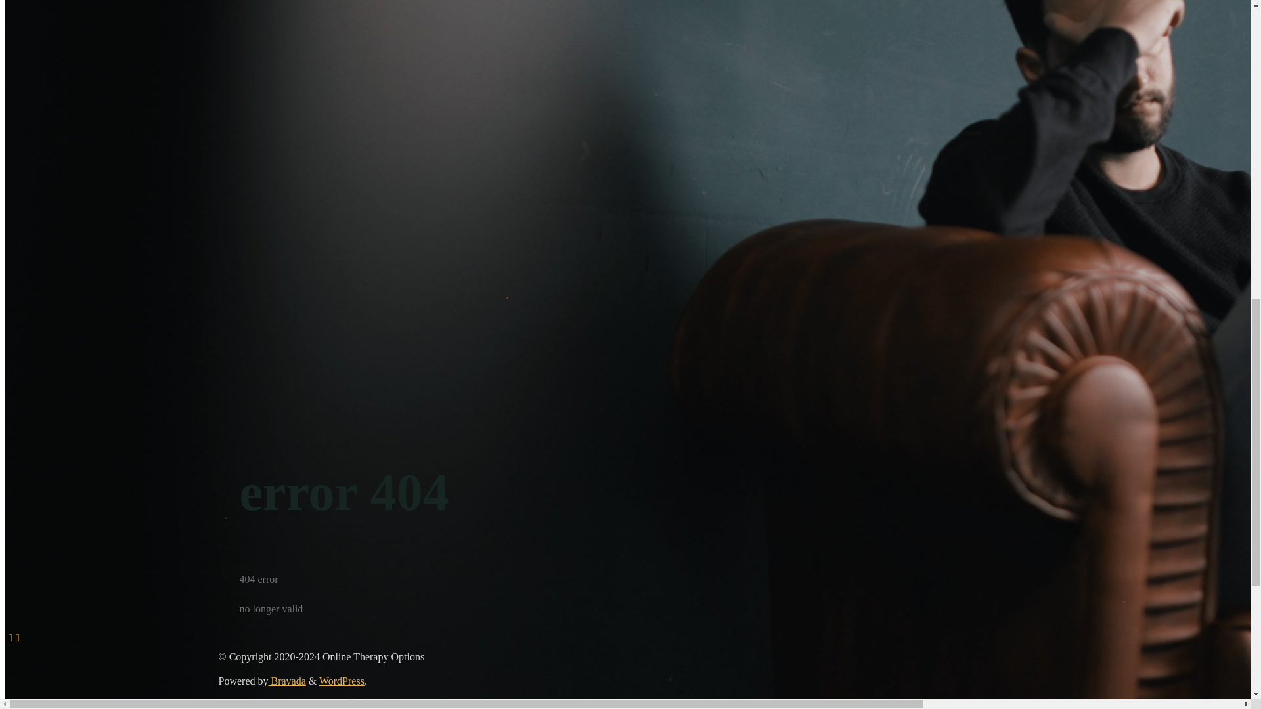 Image resolution: width=1261 pixels, height=709 pixels. Describe the element at coordinates (12, 637) in the screenshot. I see `Back to Top` at that location.